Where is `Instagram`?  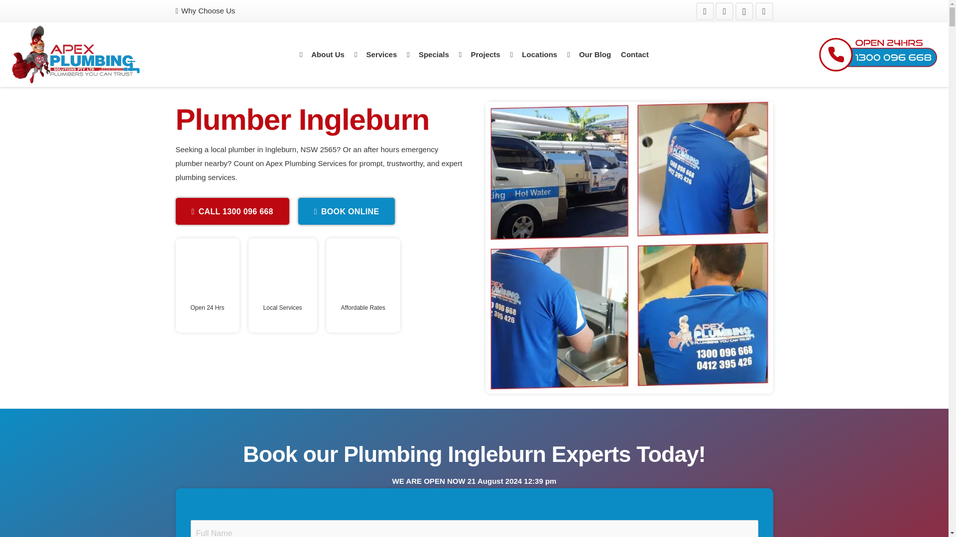
Instagram is located at coordinates (744, 11).